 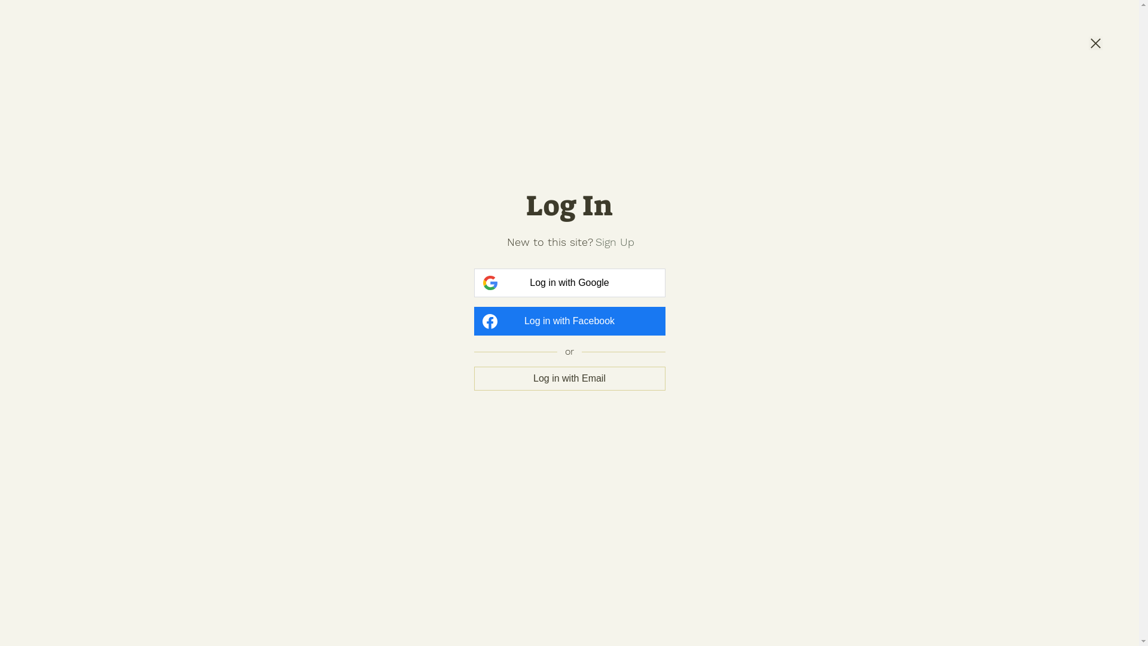 I want to click on Log in with Email, so click(x=569, y=378).